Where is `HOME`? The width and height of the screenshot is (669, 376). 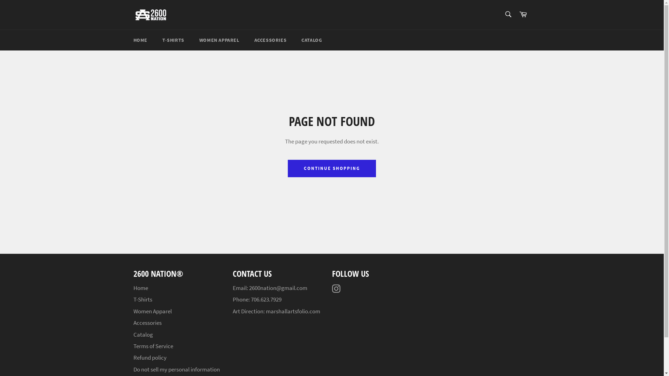 HOME is located at coordinates (140, 40).